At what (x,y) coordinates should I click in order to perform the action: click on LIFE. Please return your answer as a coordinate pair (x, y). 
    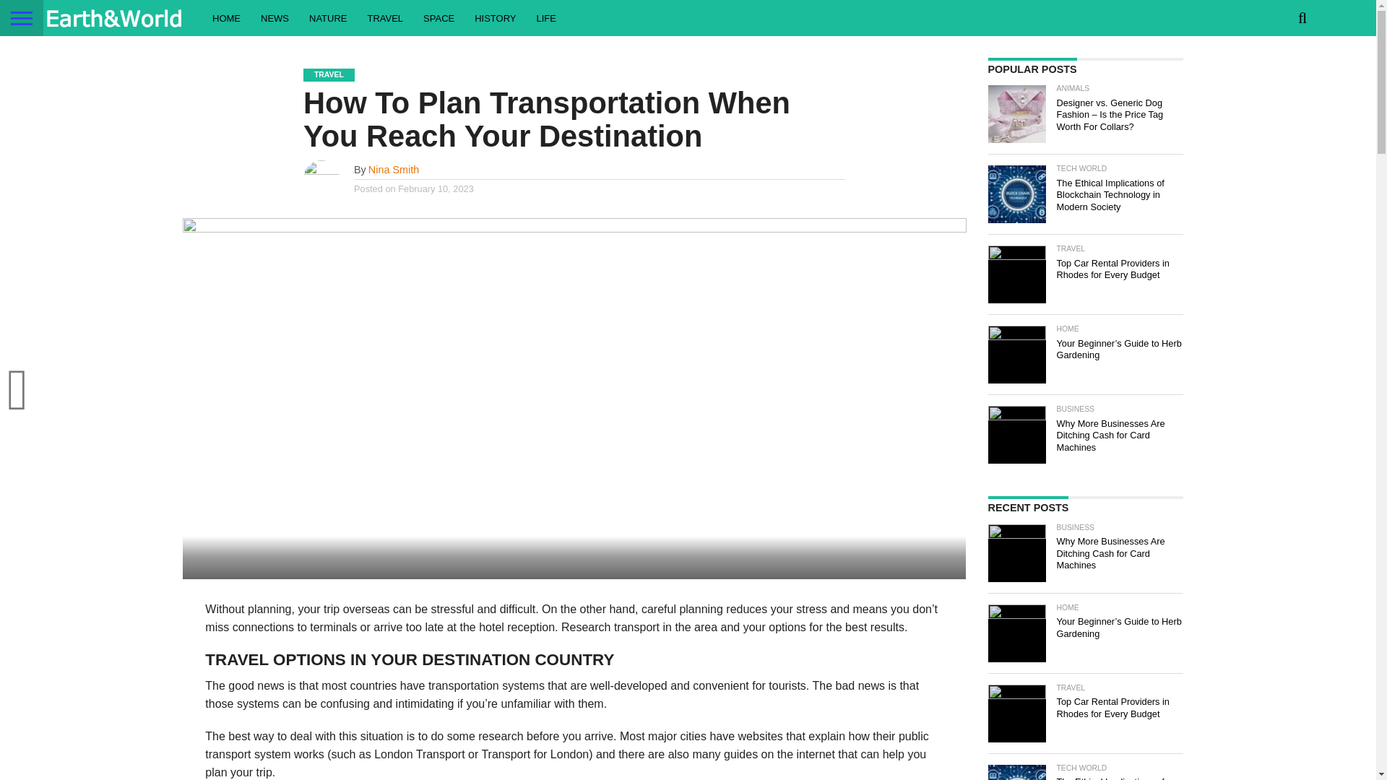
    Looking at the image, I should click on (546, 17).